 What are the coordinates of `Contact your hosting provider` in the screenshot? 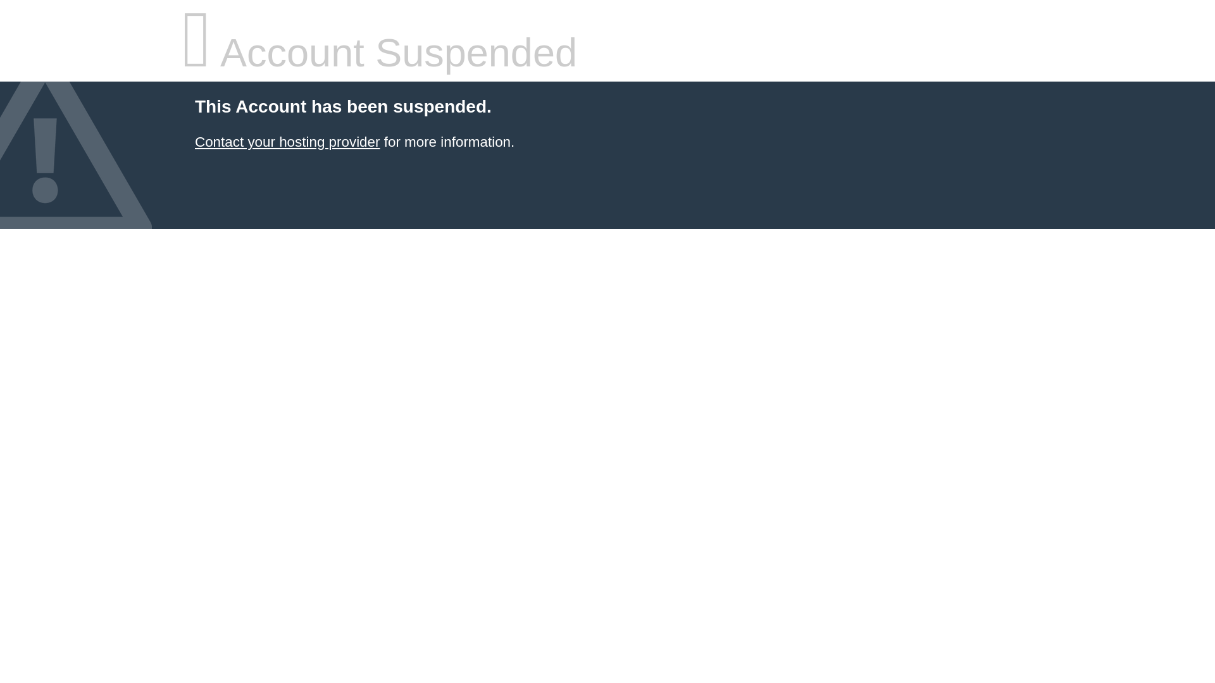 It's located at (287, 142).